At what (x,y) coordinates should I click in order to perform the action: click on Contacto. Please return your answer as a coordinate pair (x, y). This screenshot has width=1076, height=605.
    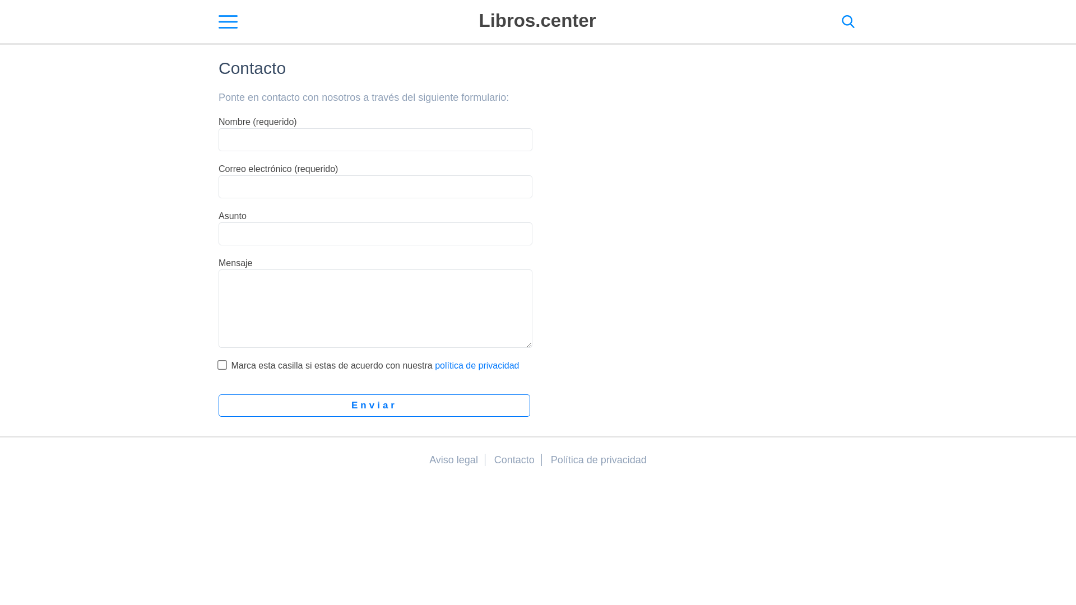
    Looking at the image, I should click on (514, 460).